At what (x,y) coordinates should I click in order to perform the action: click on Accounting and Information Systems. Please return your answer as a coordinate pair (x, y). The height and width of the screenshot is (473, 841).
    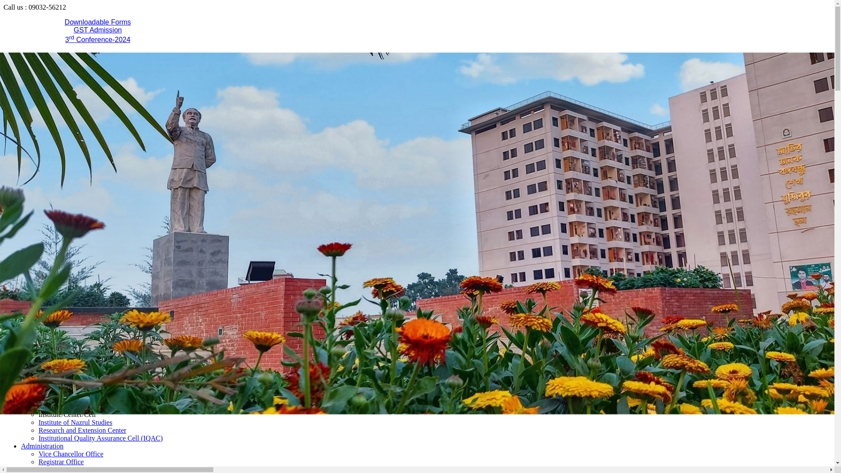
    Looking at the image, I should click on (91, 375).